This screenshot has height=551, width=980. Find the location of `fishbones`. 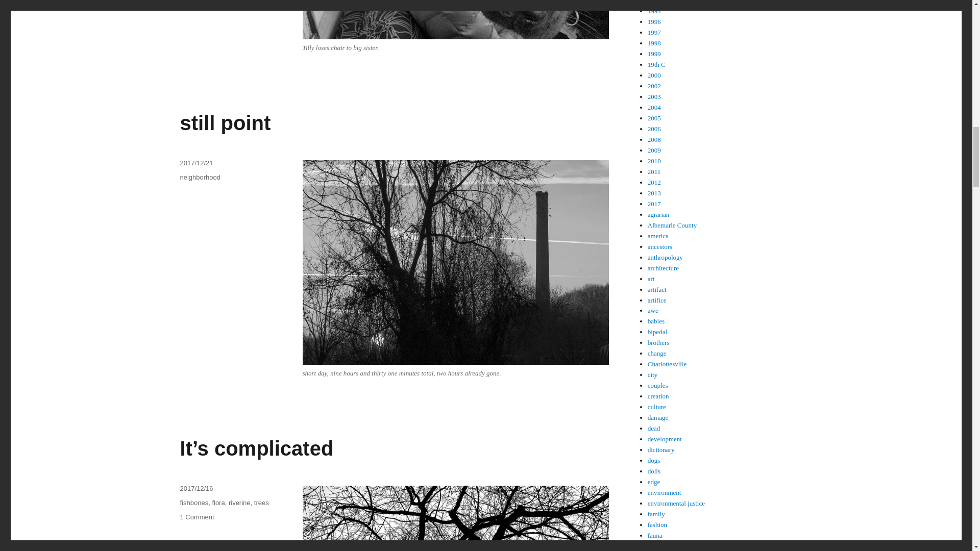

fishbones is located at coordinates (193, 503).